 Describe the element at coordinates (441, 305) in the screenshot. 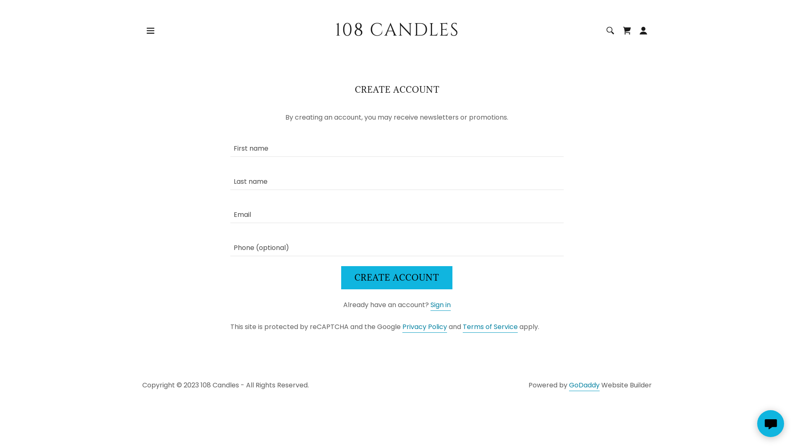

I see `Sign in` at that location.